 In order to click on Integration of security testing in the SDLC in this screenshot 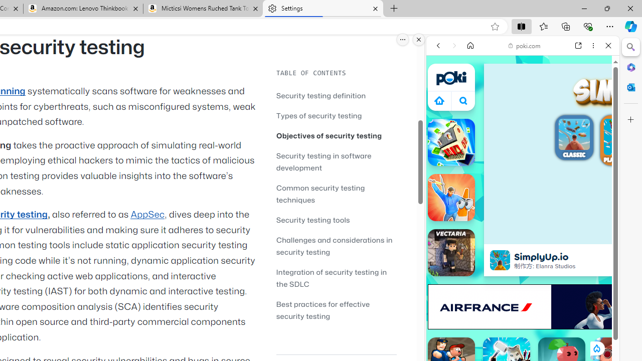, I will do `click(331, 278)`.